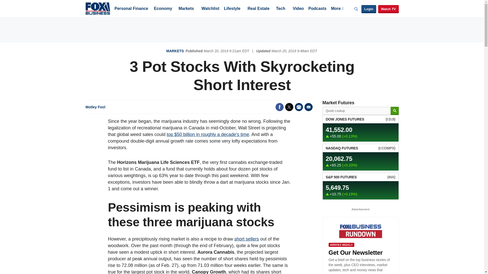 This screenshot has height=274, width=488. I want to click on Economy, so click(163, 9).